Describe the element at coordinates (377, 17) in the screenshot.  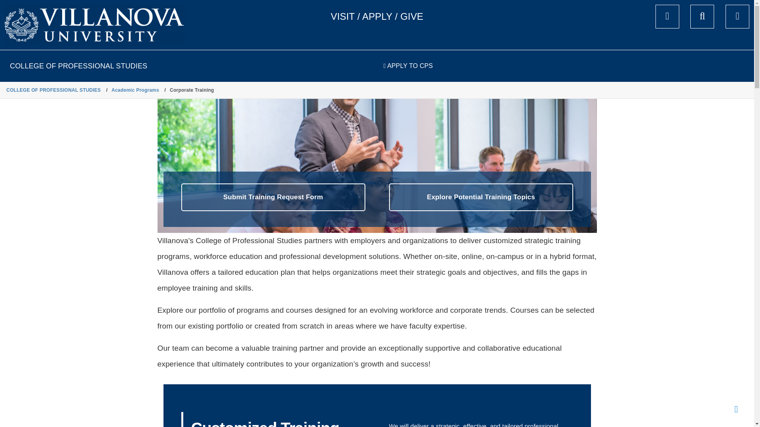
I see `APPLY` at that location.